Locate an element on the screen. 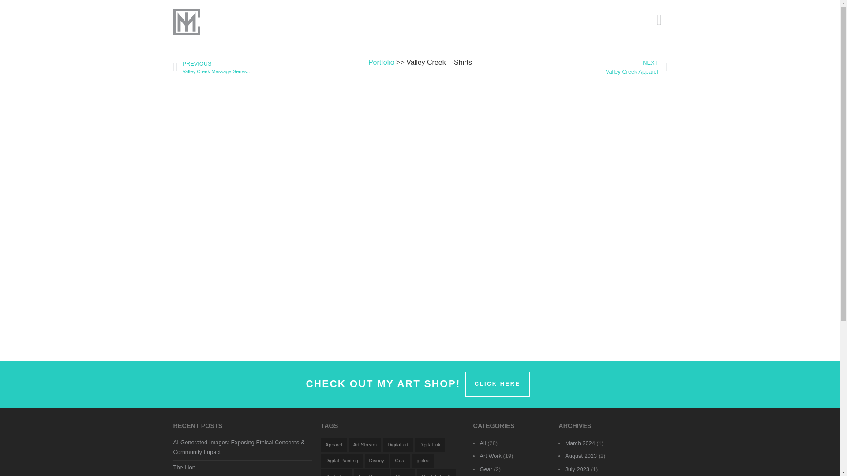 The width and height of the screenshot is (847, 476). Mental Health is located at coordinates (627, 67).